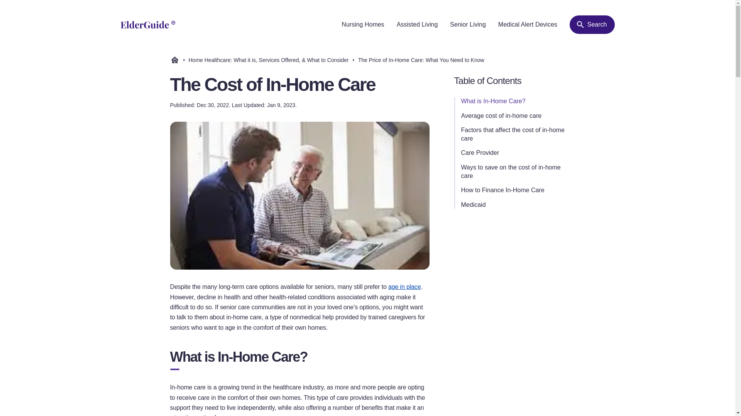 The width and height of the screenshot is (741, 416). Describe the element at coordinates (490, 130) in the screenshot. I see `Type of care needed` at that location.